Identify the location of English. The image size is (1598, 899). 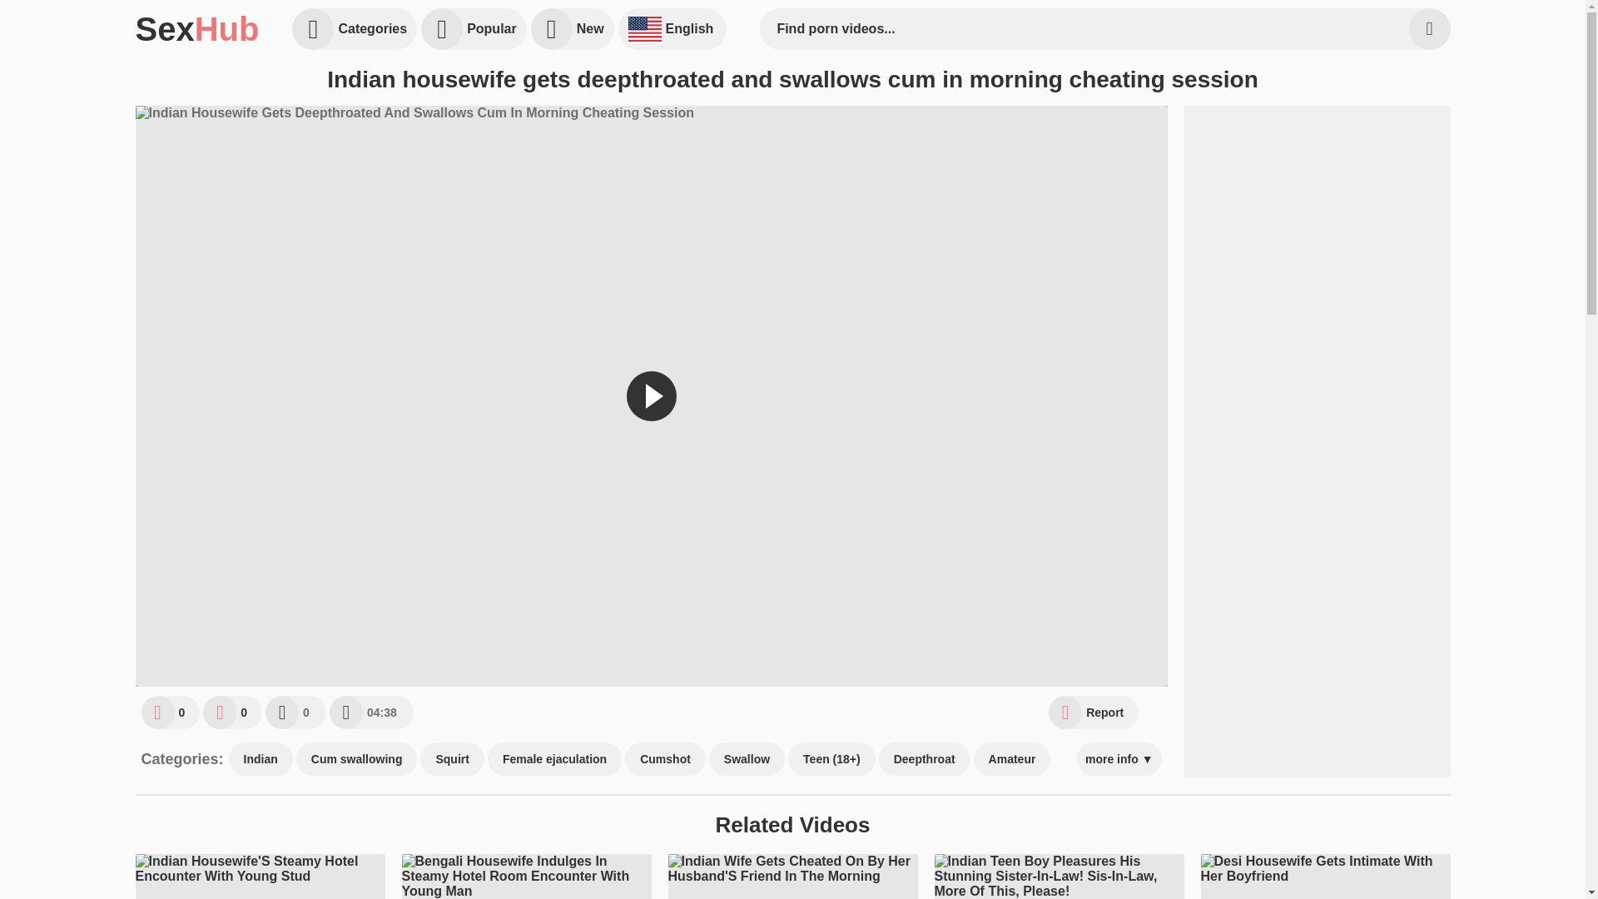
(672, 28).